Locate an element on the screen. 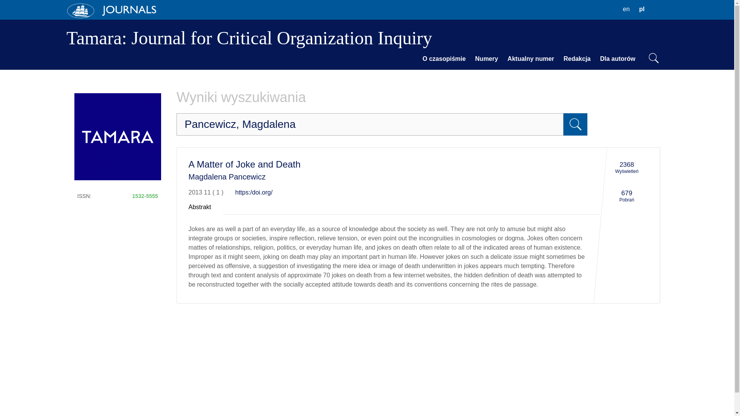 The height and width of the screenshot is (416, 740). A Matter of Joke and Death is located at coordinates (244, 164).